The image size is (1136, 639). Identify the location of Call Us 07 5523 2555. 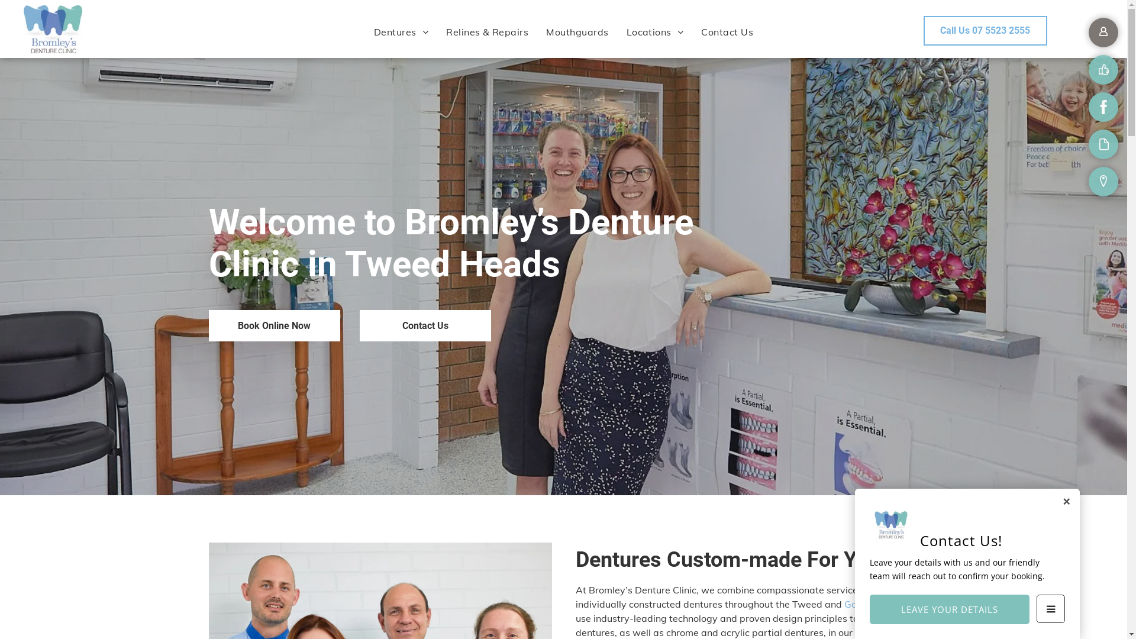
(986, 30).